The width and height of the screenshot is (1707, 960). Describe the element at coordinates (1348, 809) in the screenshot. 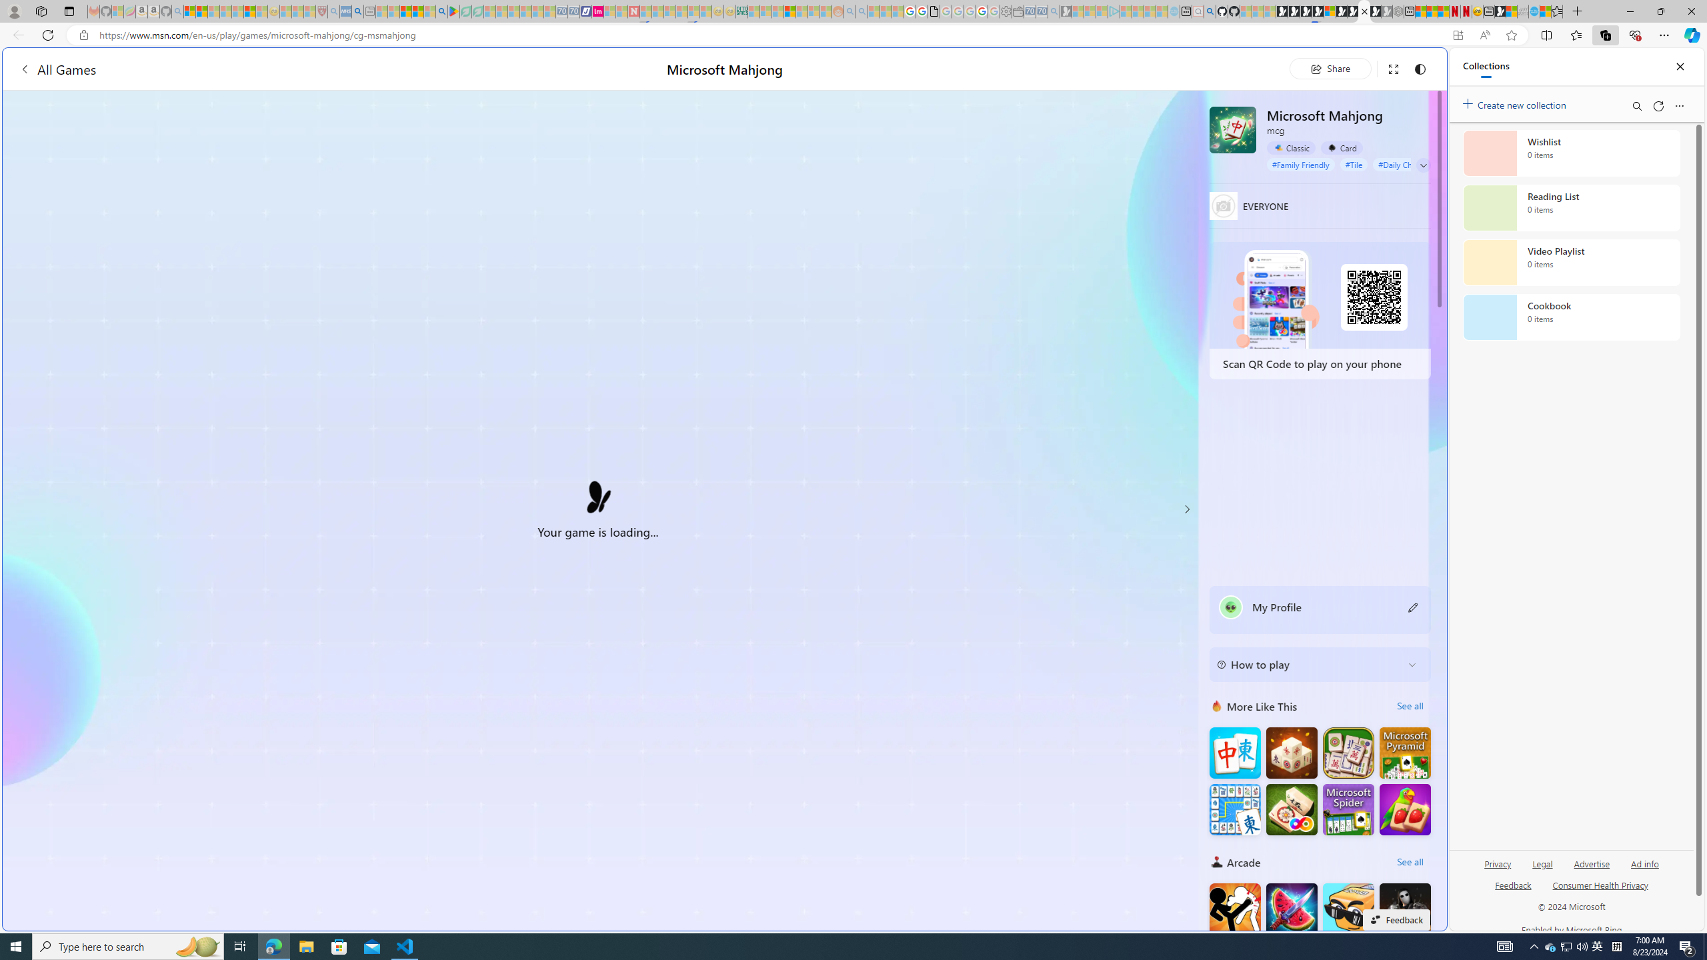

I see `Microsoft Spider Solitaire` at that location.